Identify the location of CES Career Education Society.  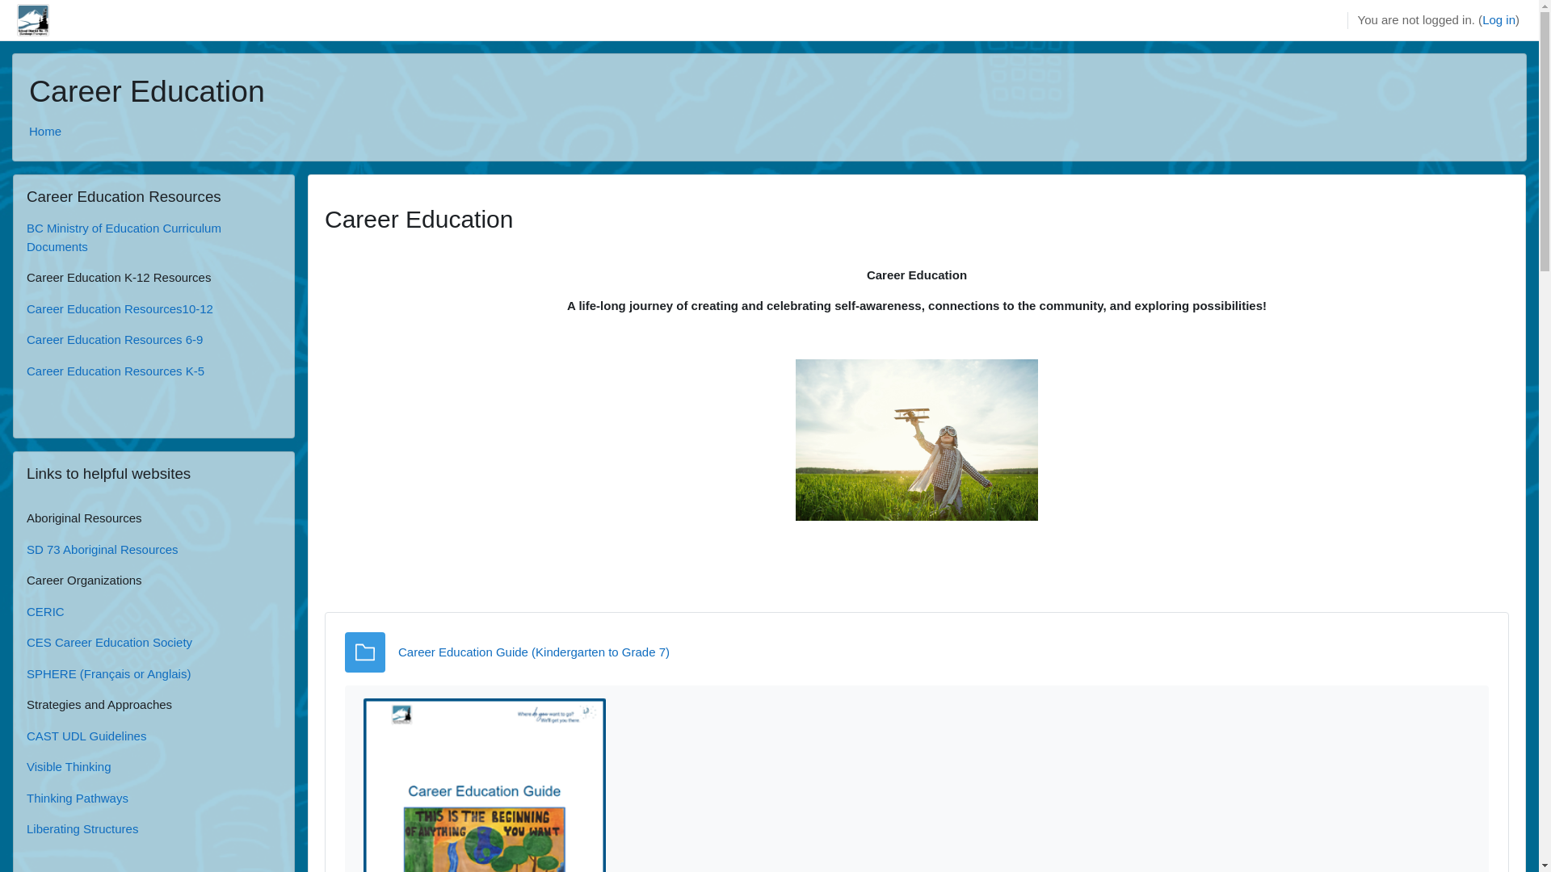
(110, 643).